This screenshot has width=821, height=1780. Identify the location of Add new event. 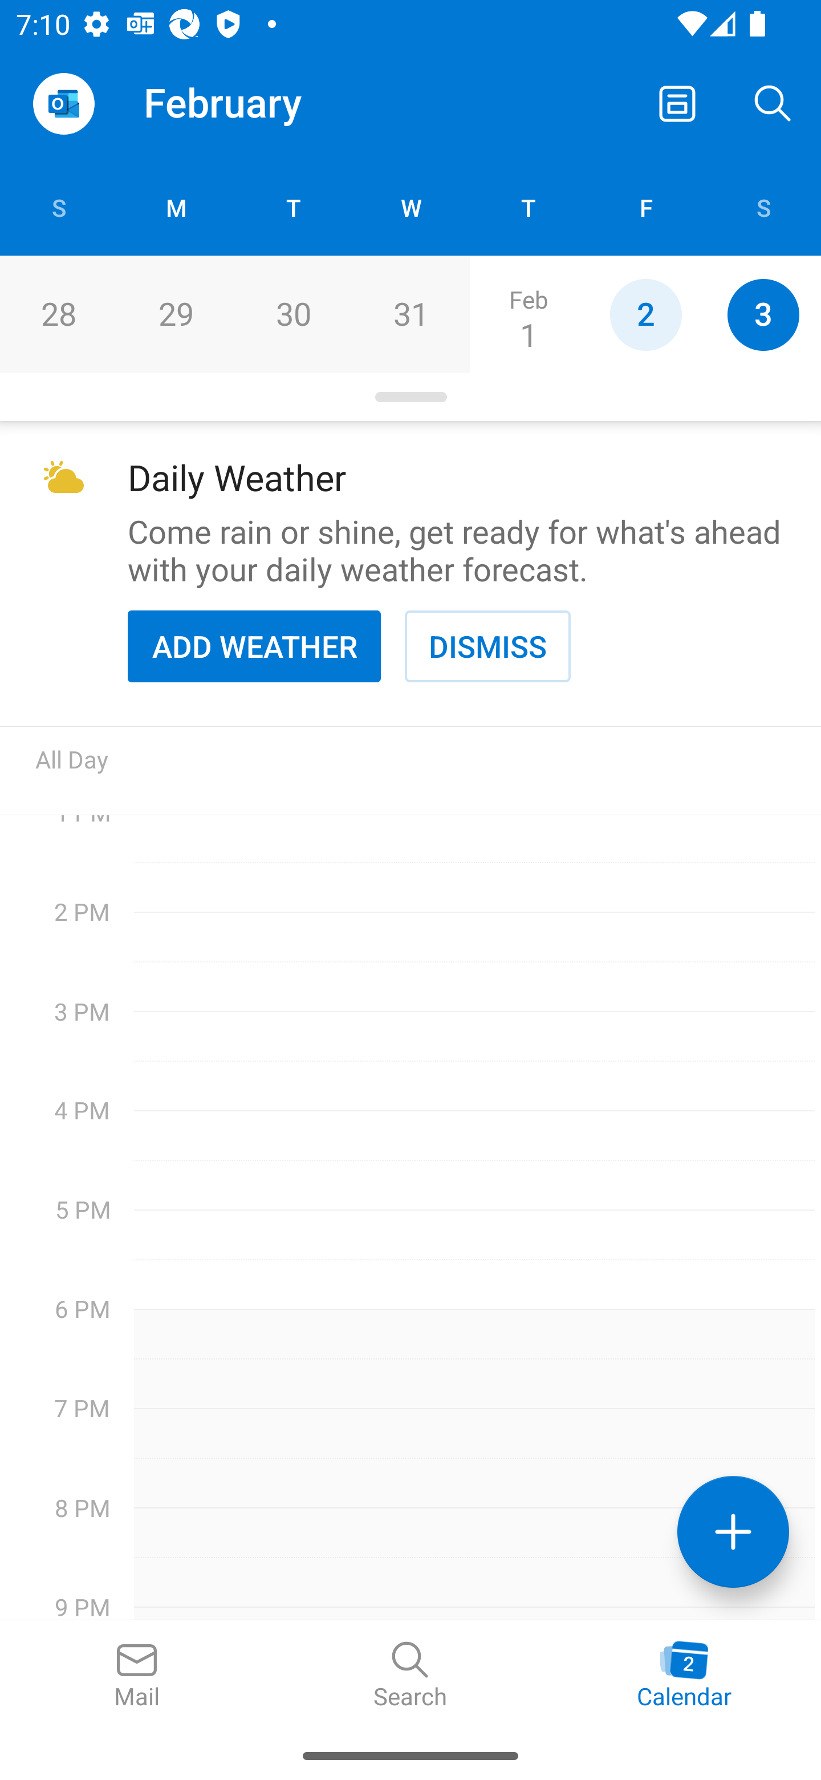
(733, 1531).